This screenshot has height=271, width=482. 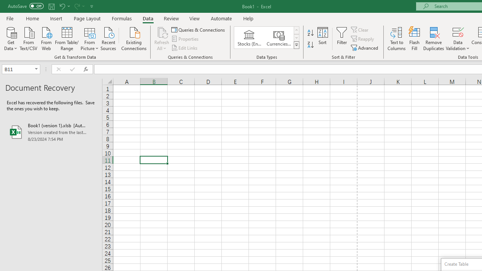 What do you see at coordinates (185, 47) in the screenshot?
I see `Edit Links` at bounding box center [185, 47].